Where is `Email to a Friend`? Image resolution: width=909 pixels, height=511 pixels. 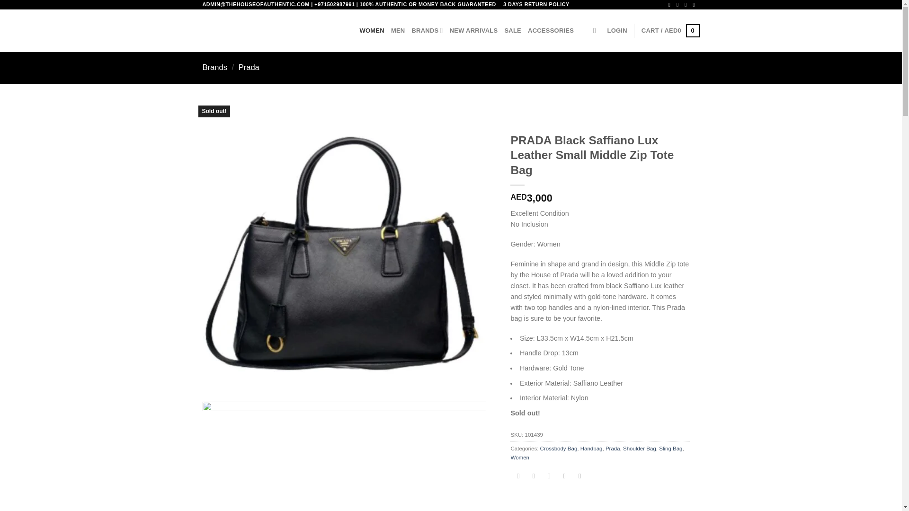 Email to a Friend is located at coordinates (549, 476).